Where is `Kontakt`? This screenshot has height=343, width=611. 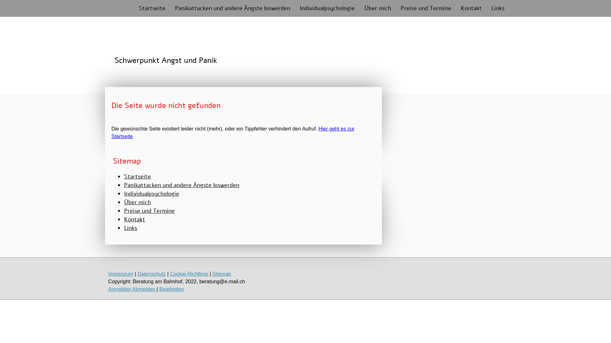 Kontakt is located at coordinates (135, 219).